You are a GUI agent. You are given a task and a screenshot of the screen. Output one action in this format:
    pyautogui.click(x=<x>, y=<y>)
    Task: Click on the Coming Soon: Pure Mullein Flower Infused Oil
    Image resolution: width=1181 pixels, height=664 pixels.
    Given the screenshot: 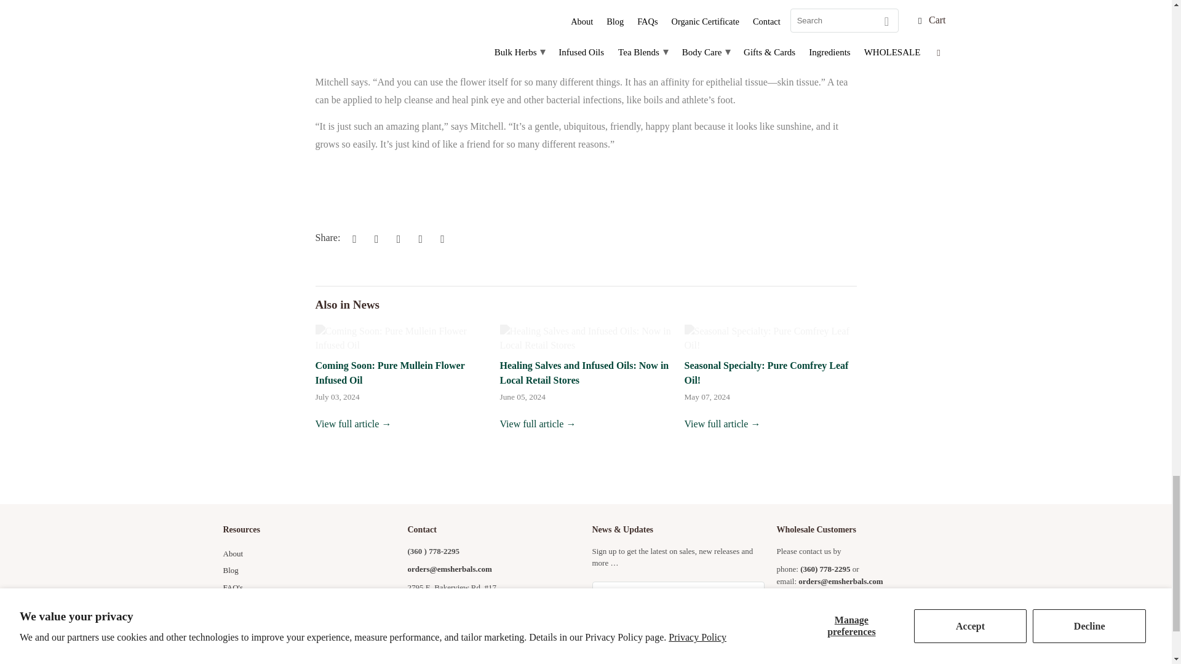 What is the action you would take?
    pyautogui.click(x=353, y=424)
    